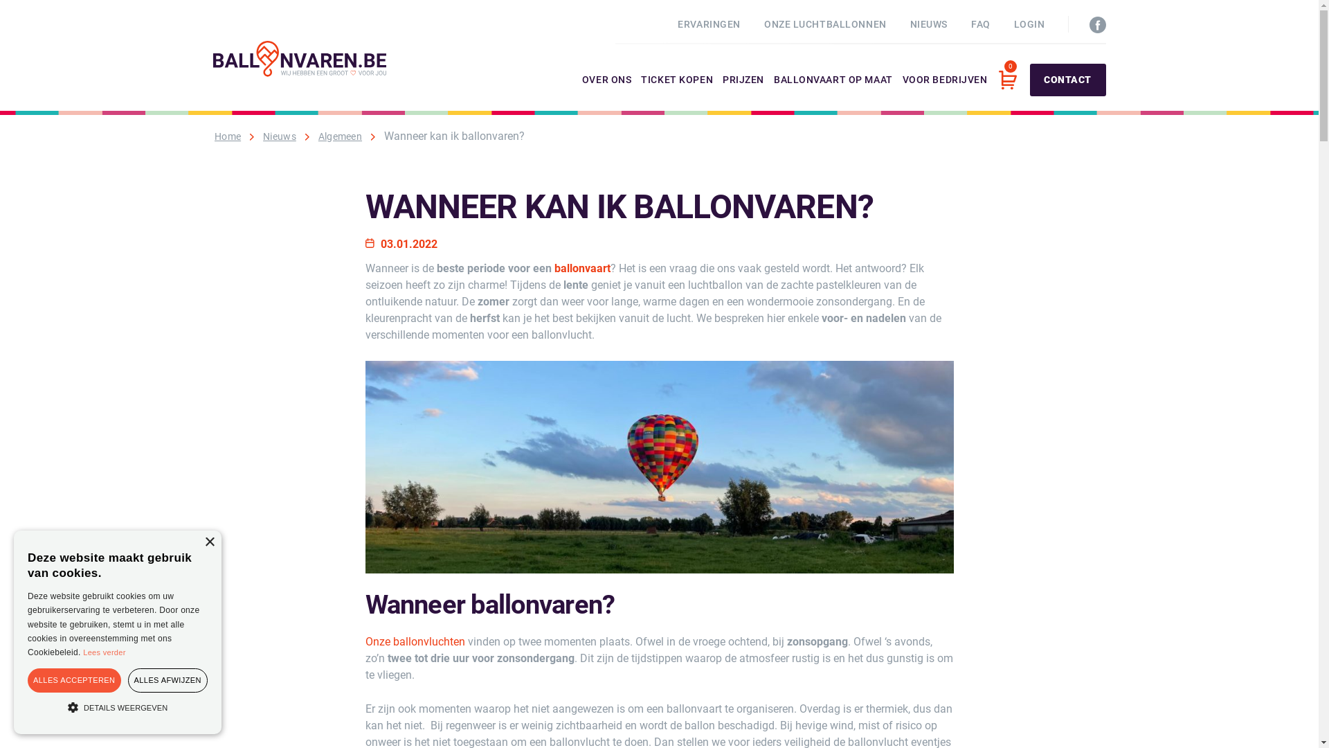 The width and height of the screenshot is (1329, 748). What do you see at coordinates (743, 93) in the screenshot?
I see `PRIJZEN` at bounding box center [743, 93].